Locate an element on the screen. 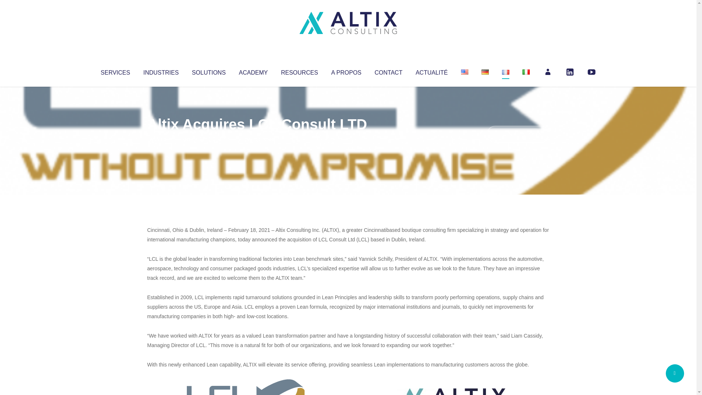  SOLUTIONS is located at coordinates (208, 71).